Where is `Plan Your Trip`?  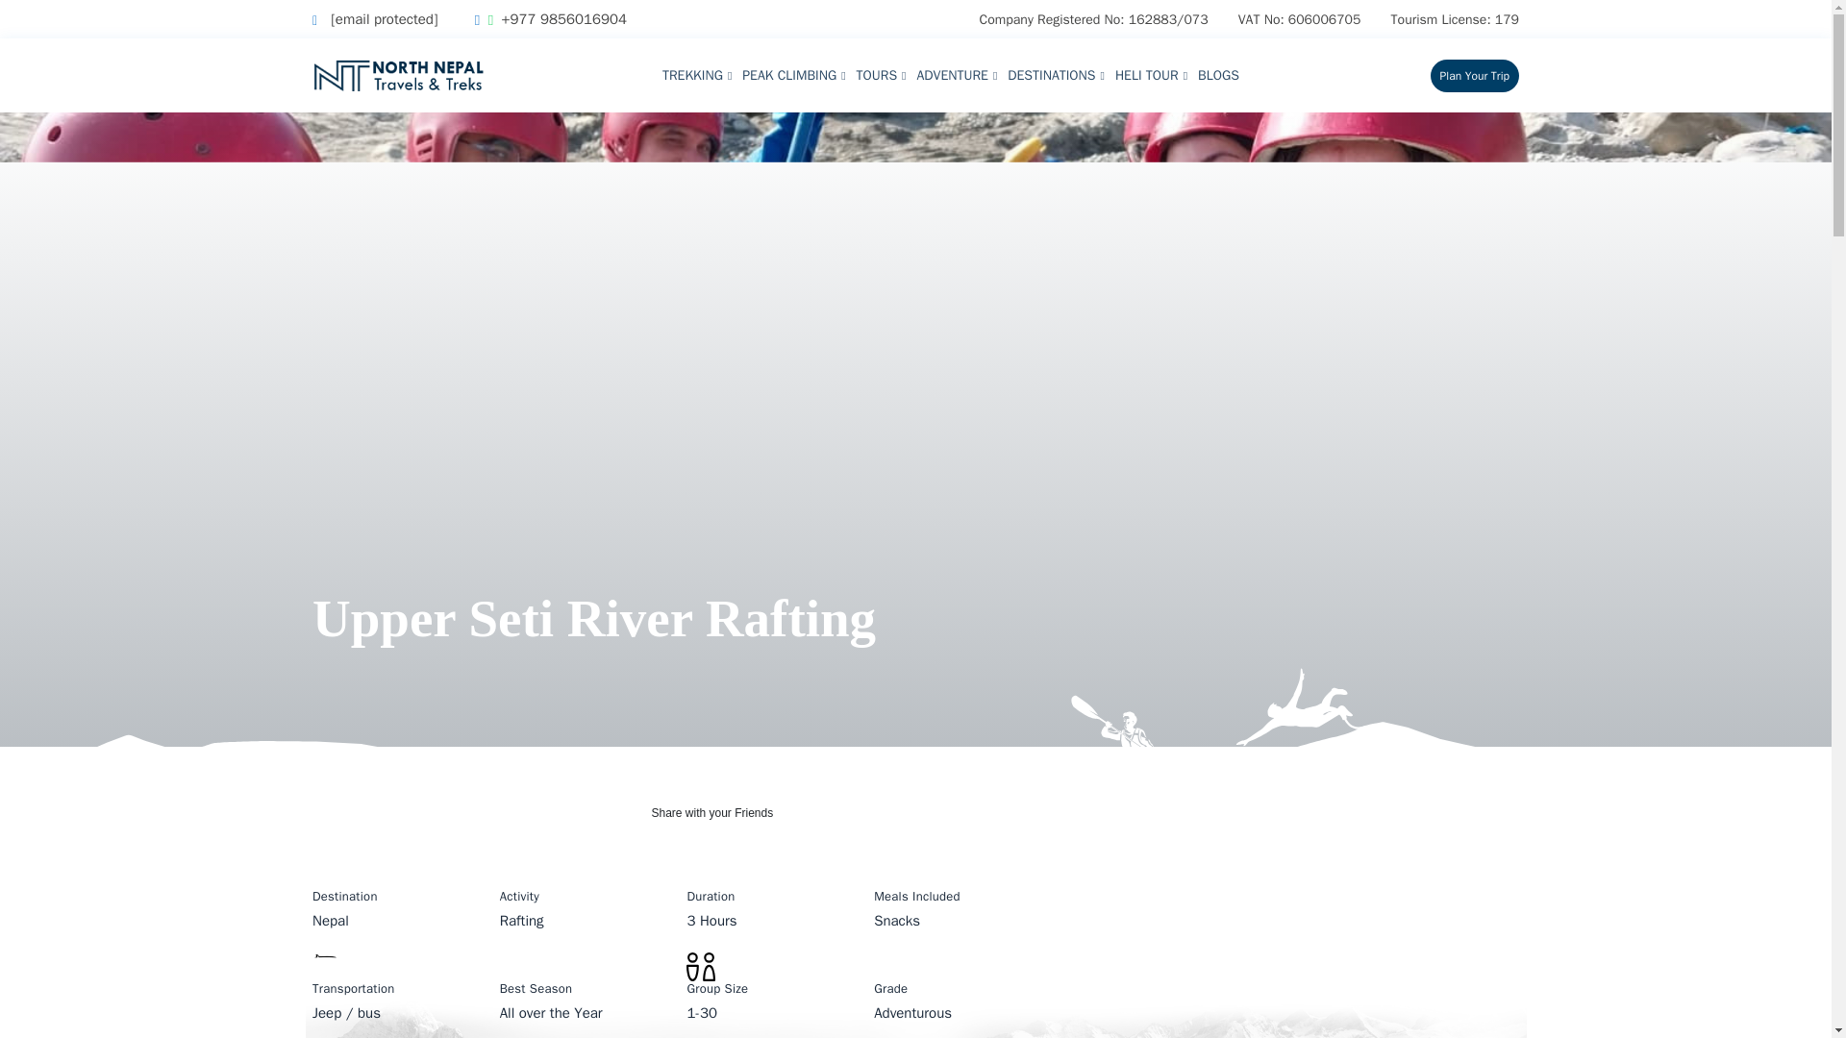
Plan Your Trip is located at coordinates (1475, 75).